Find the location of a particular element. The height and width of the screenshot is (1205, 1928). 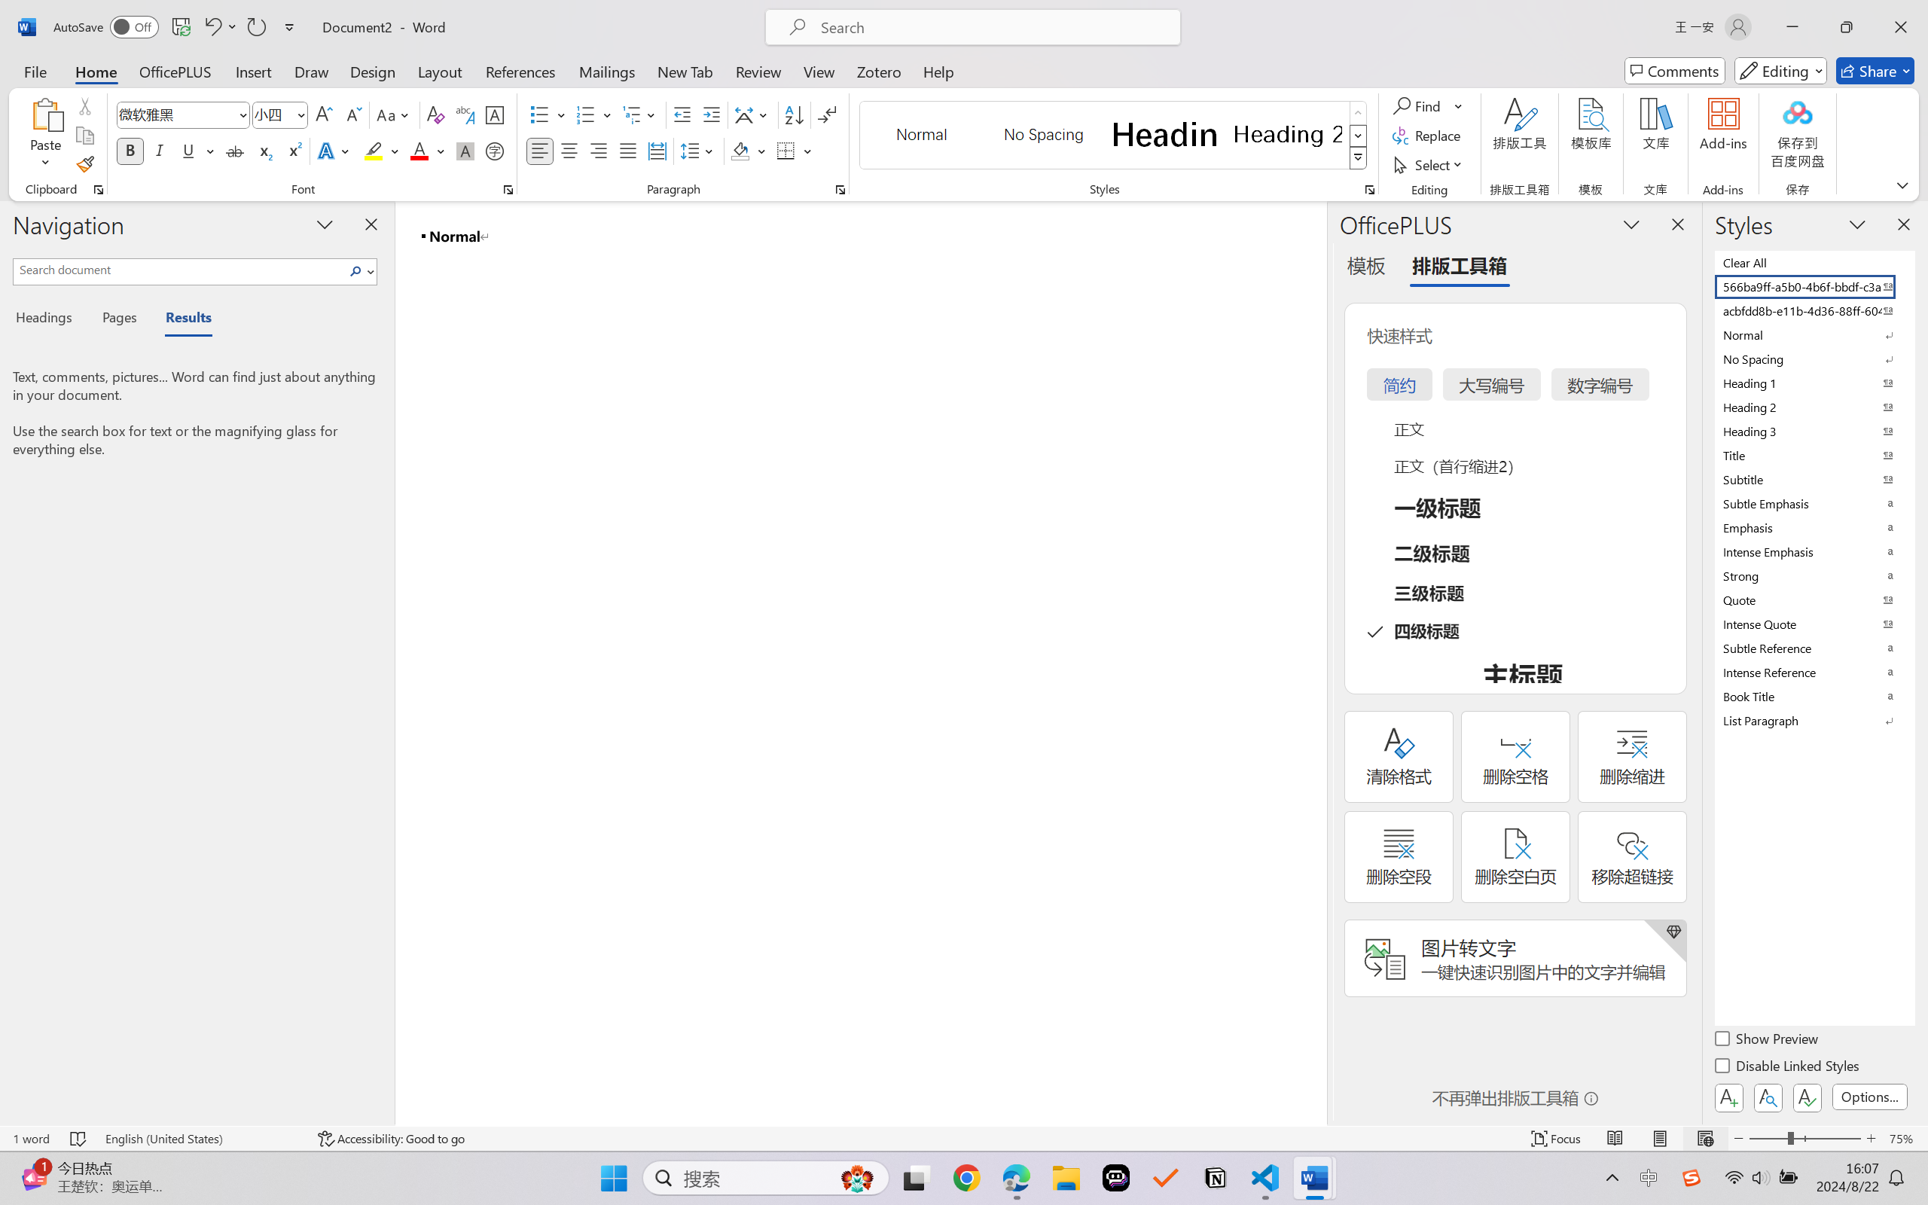

Office Clipboard... is located at coordinates (98, 190).